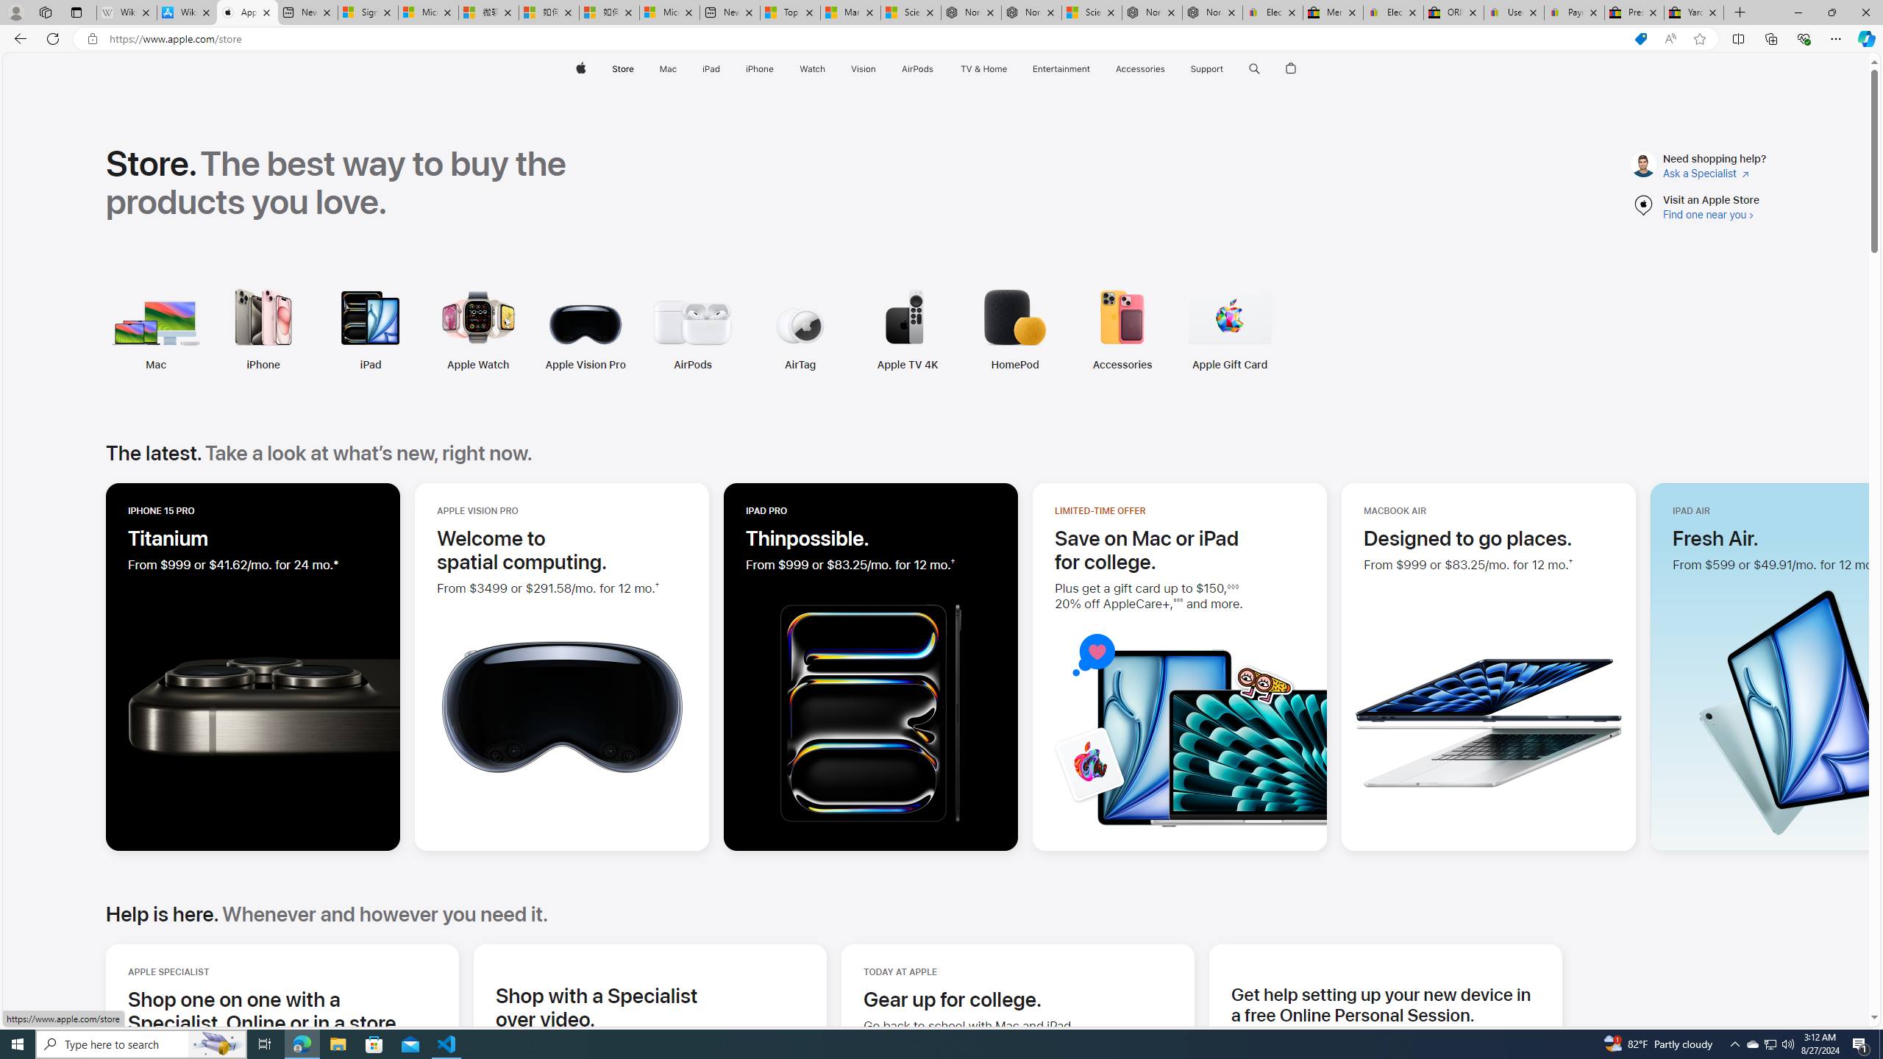 The height and width of the screenshot is (1059, 1883). Describe the element at coordinates (983, 69) in the screenshot. I see `TV & Home` at that location.